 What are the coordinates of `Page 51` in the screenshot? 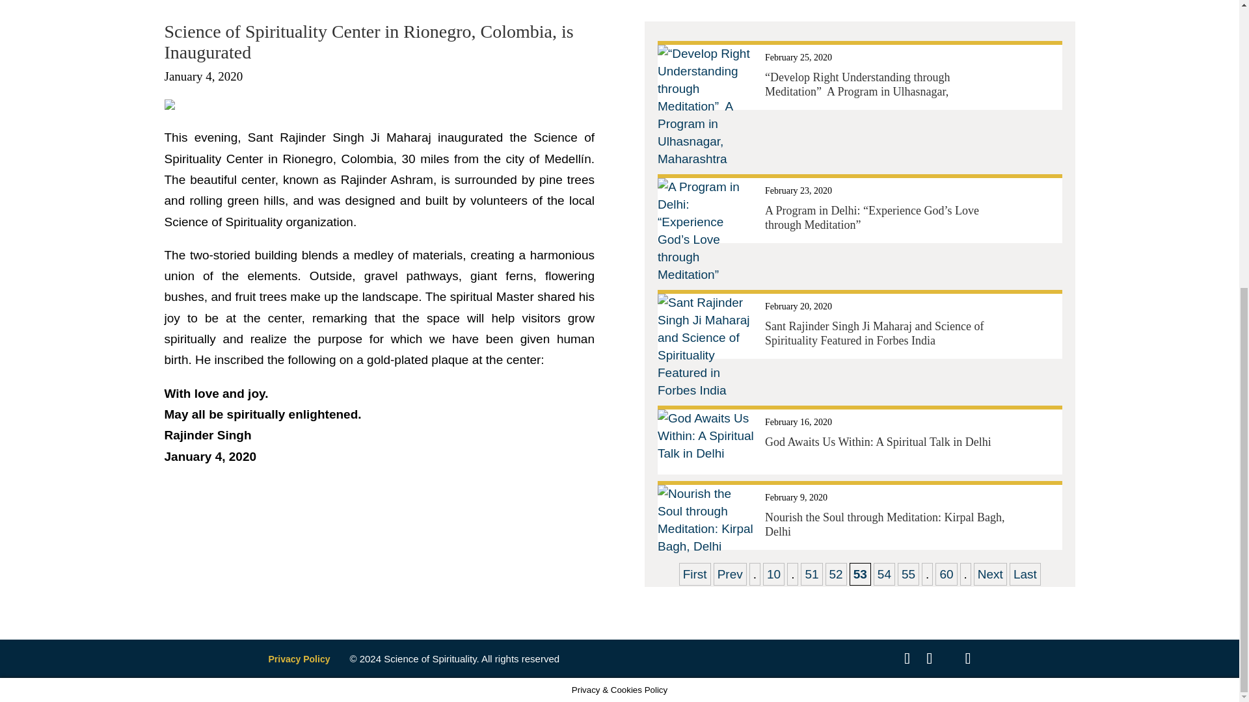 It's located at (811, 574).